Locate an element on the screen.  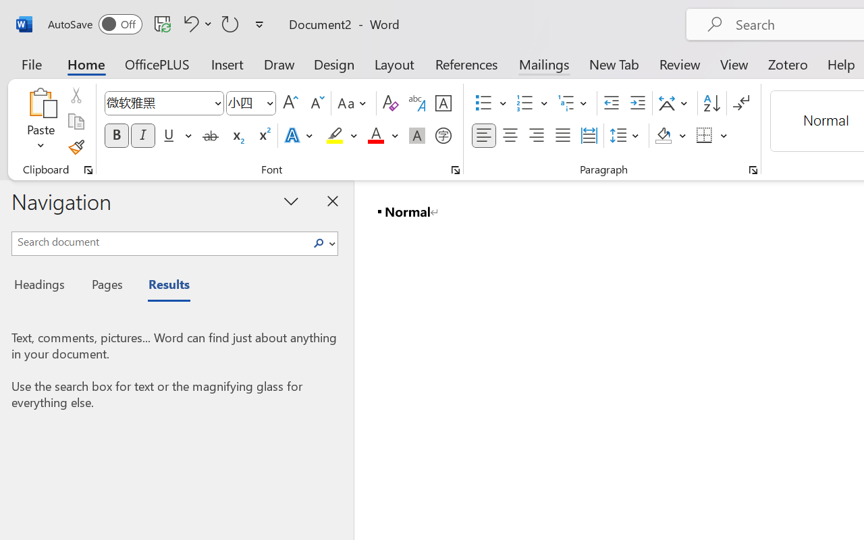
Copy is located at coordinates (76, 122).